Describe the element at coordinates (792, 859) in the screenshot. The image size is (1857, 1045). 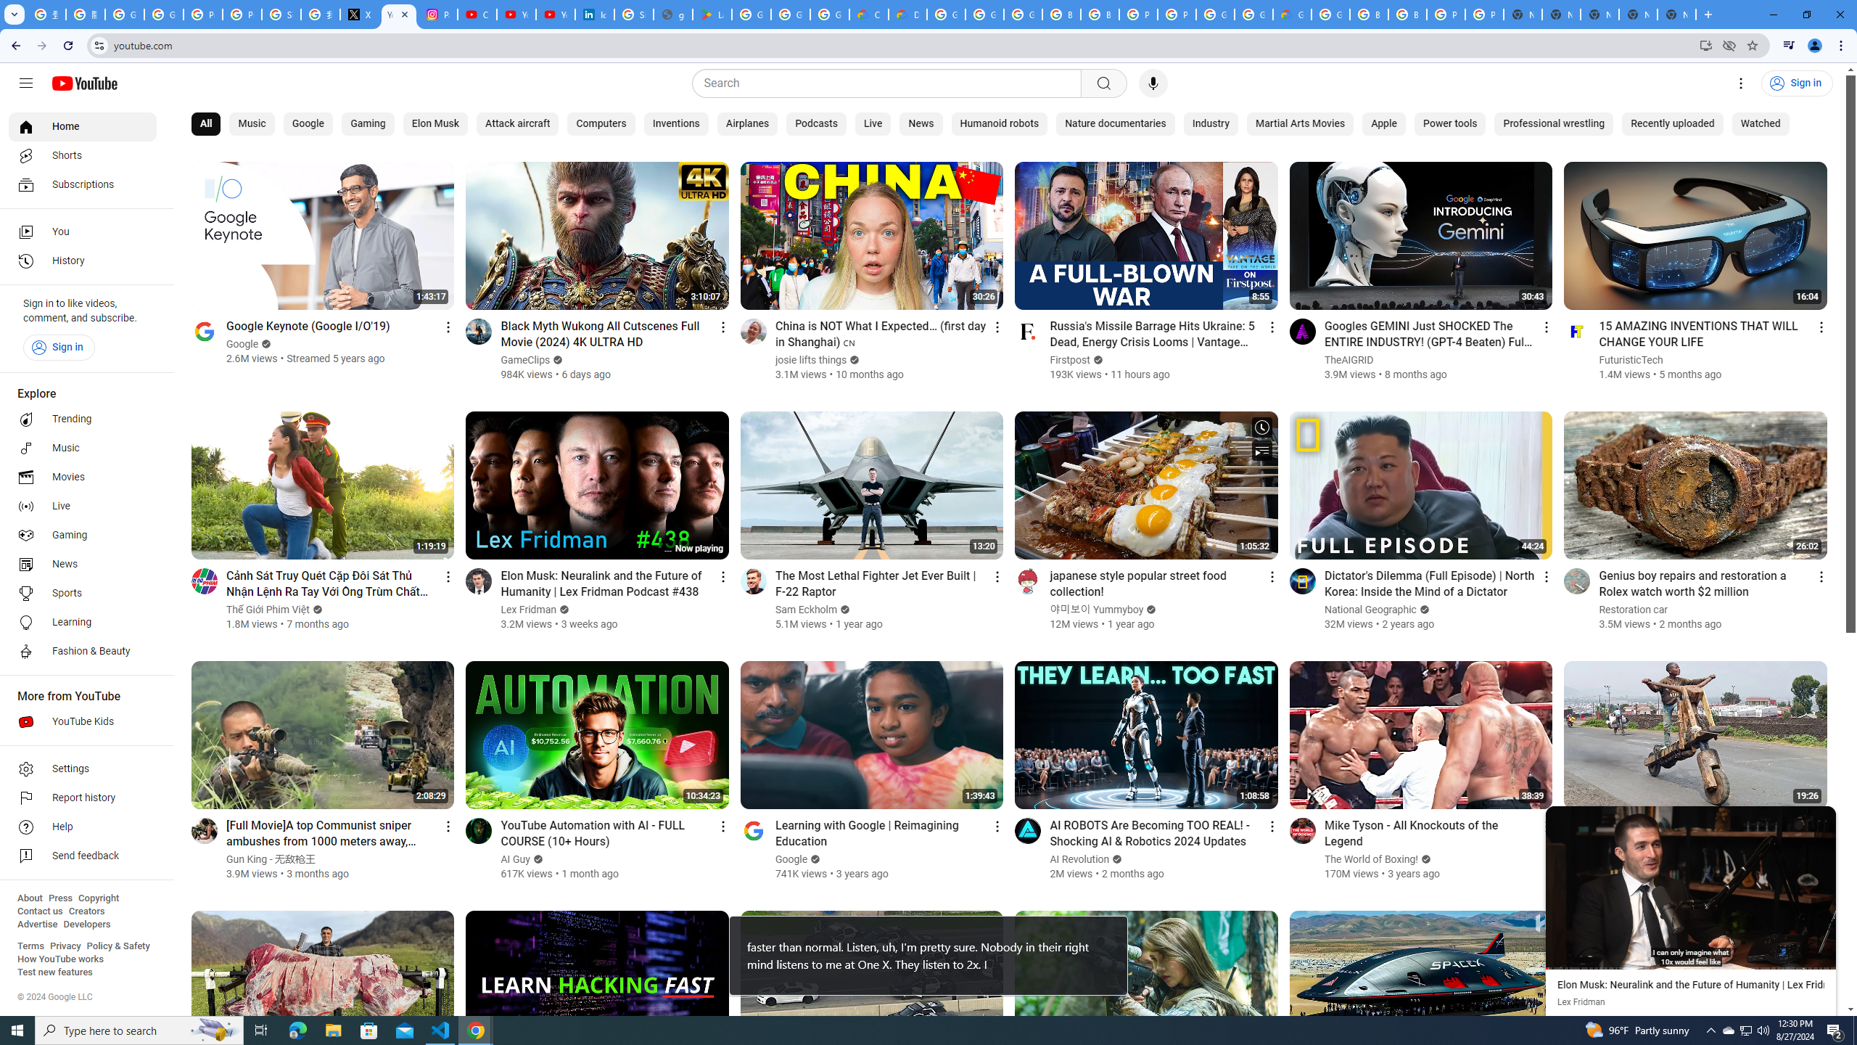
I see `Google` at that location.